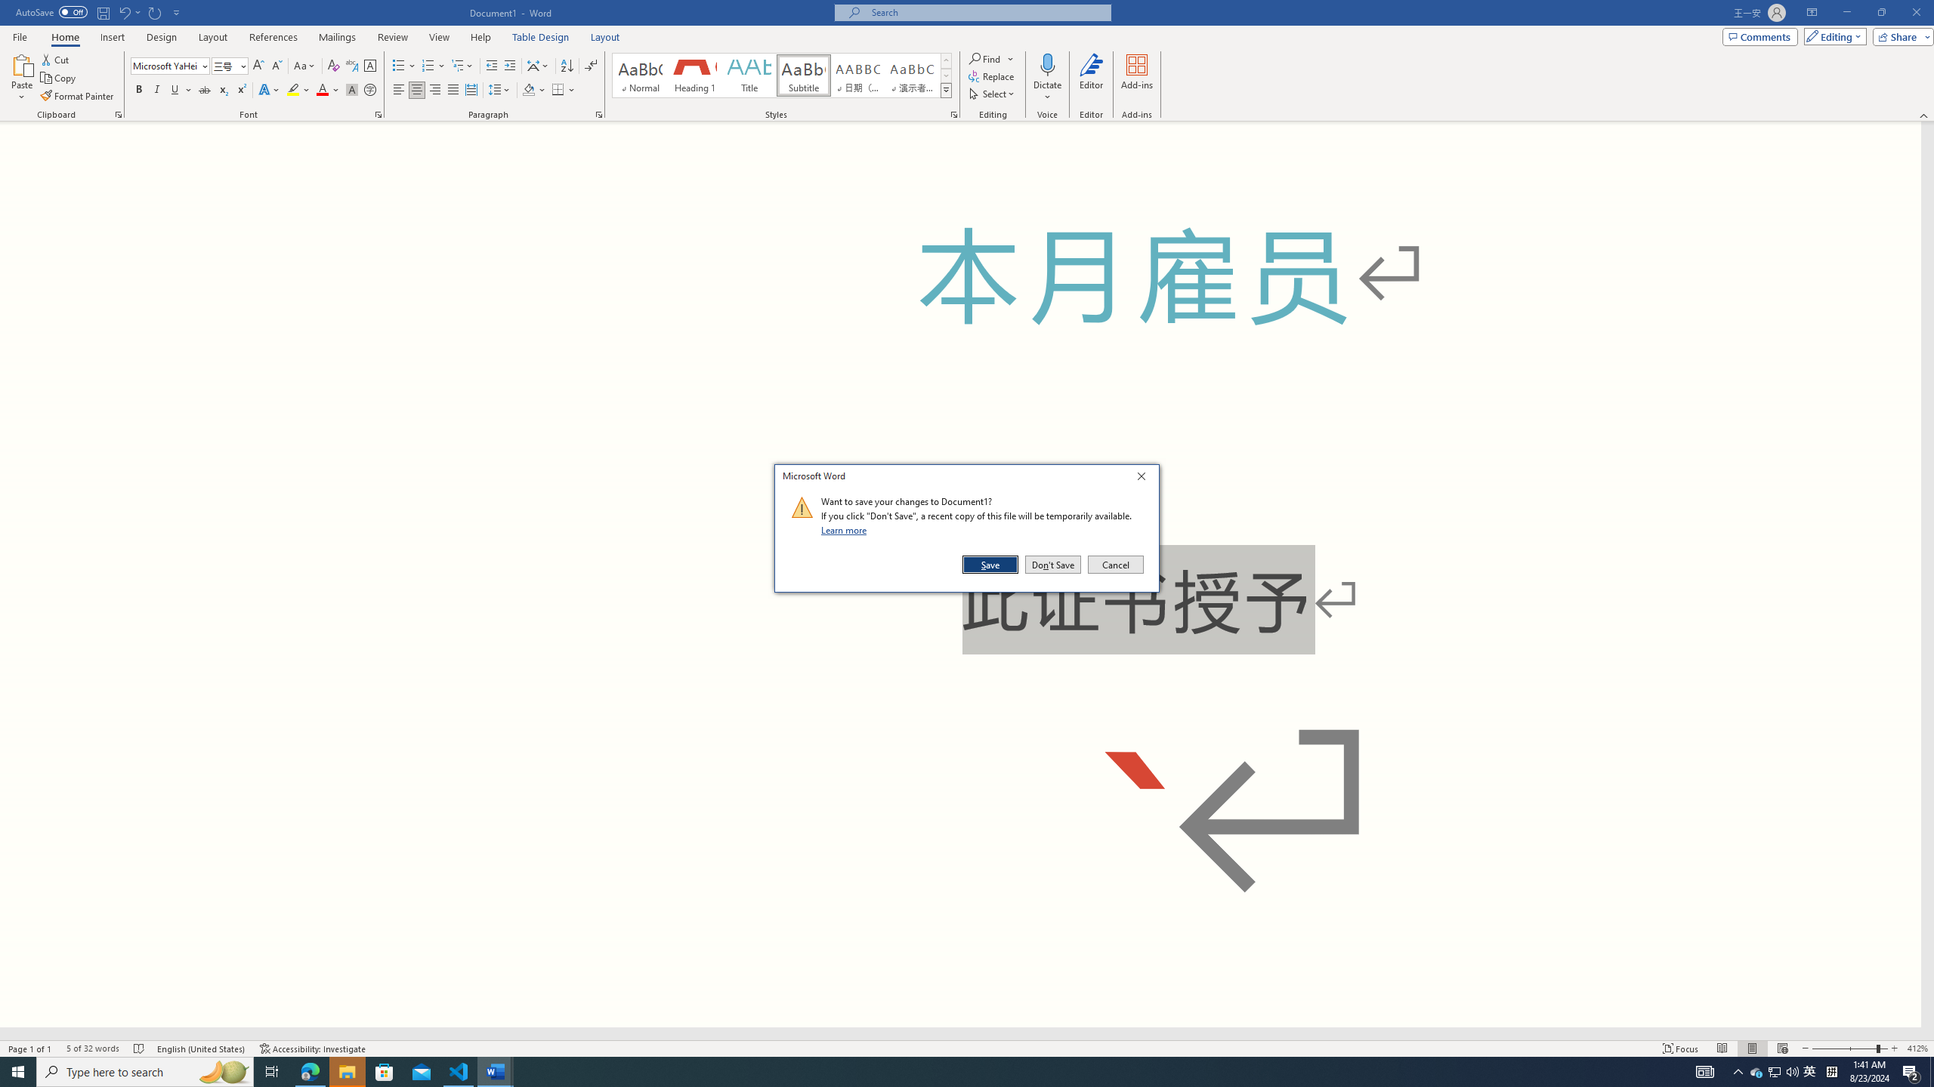 Image resolution: width=1934 pixels, height=1087 pixels. Describe the element at coordinates (459, 1072) in the screenshot. I see `Visual Studio Code - 1 running window` at that location.